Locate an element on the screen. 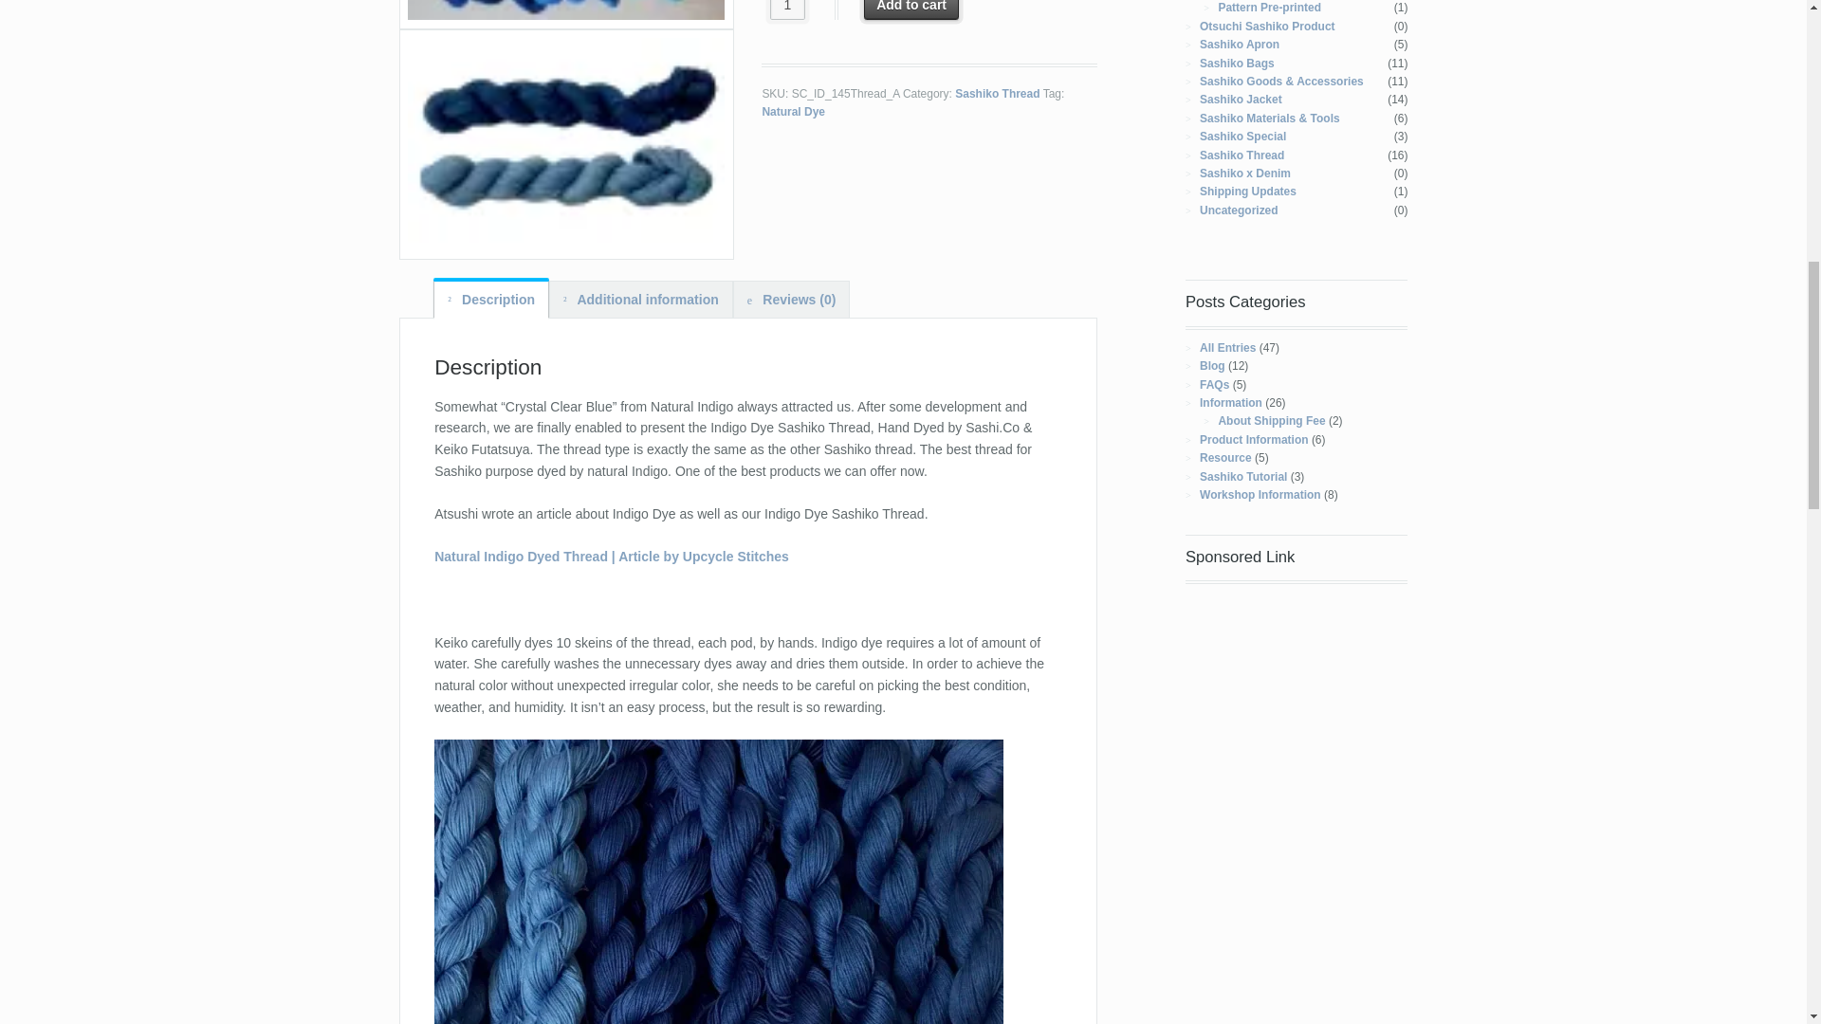  Description is located at coordinates (491, 298).